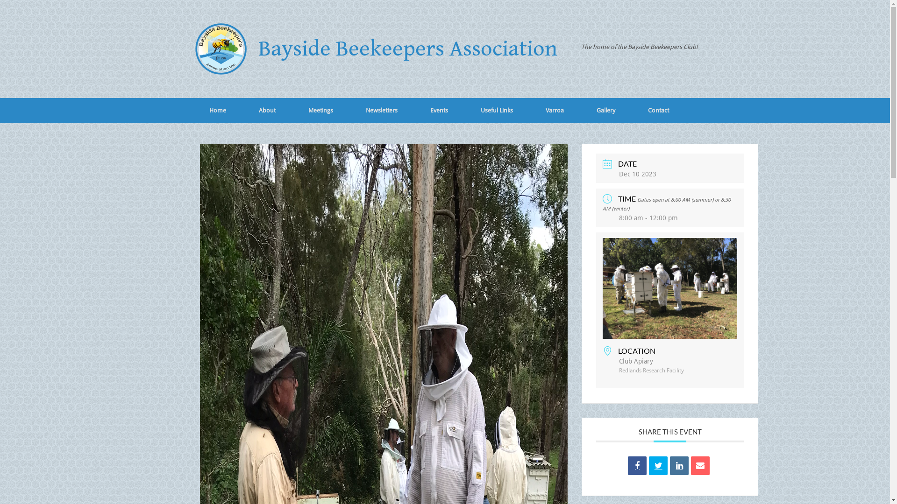 This screenshot has height=504, width=897. I want to click on Home, so click(217, 110).